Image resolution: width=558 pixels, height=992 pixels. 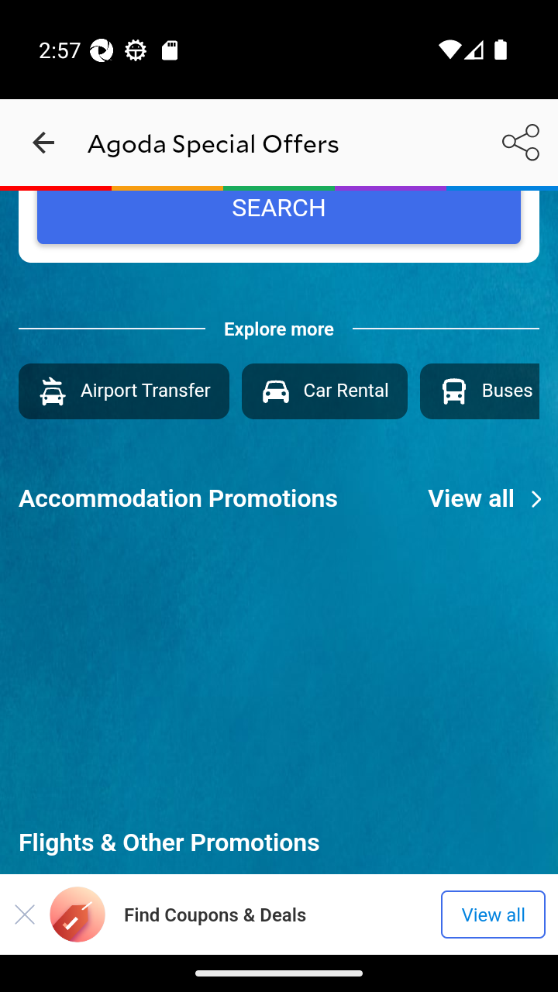 I want to click on SEARCH, so click(x=279, y=217).